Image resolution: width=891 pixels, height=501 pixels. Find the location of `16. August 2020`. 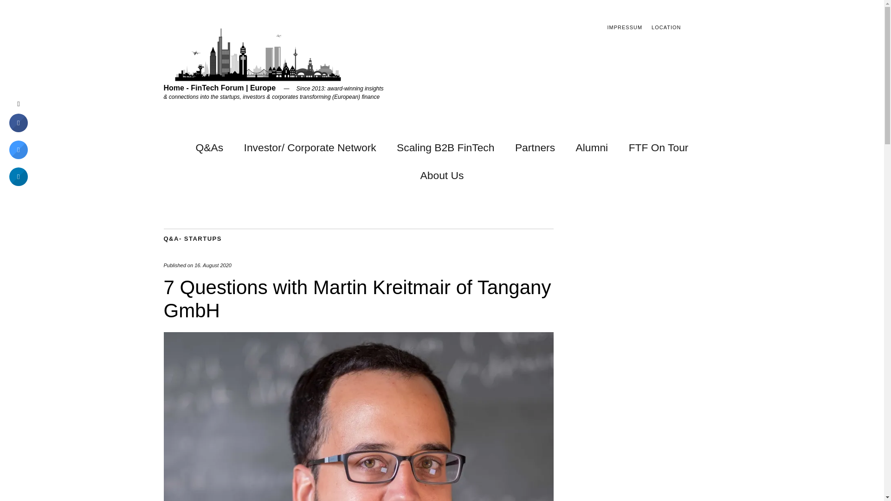

16. August 2020 is located at coordinates (213, 265).